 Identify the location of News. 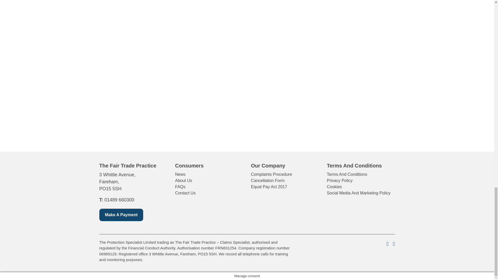
(180, 174).